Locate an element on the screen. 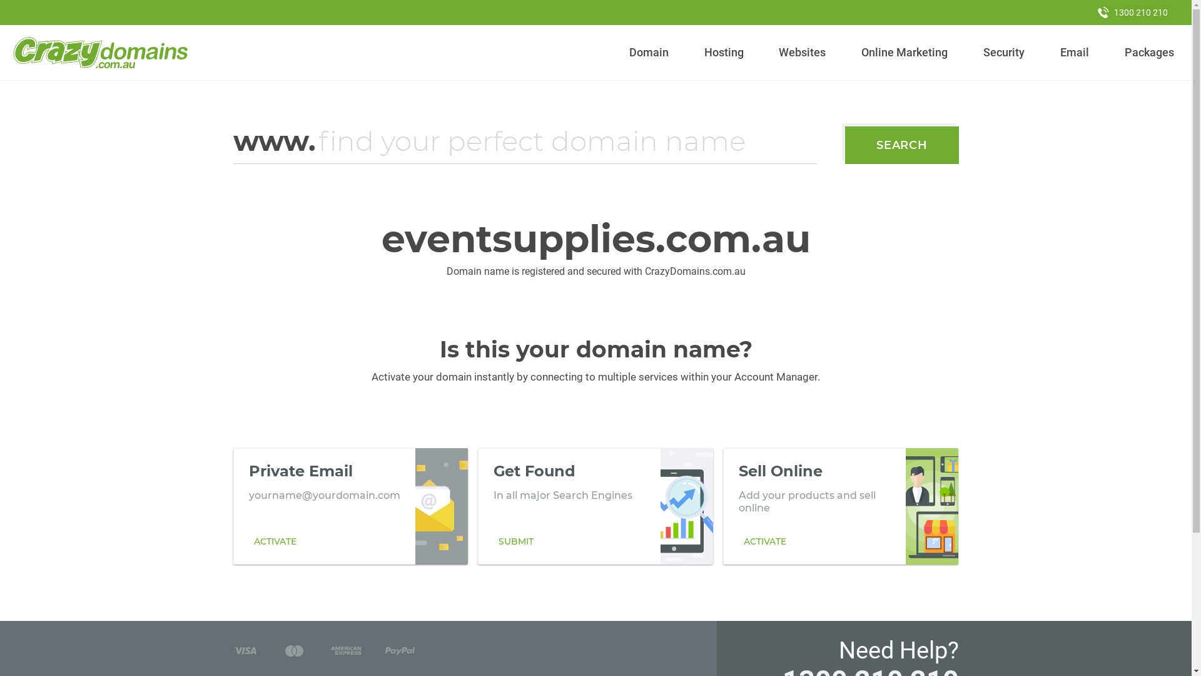 This screenshot has width=1201, height=676. Sell Online
Add your products and sell online
ACTIVATE is located at coordinates (841, 506).